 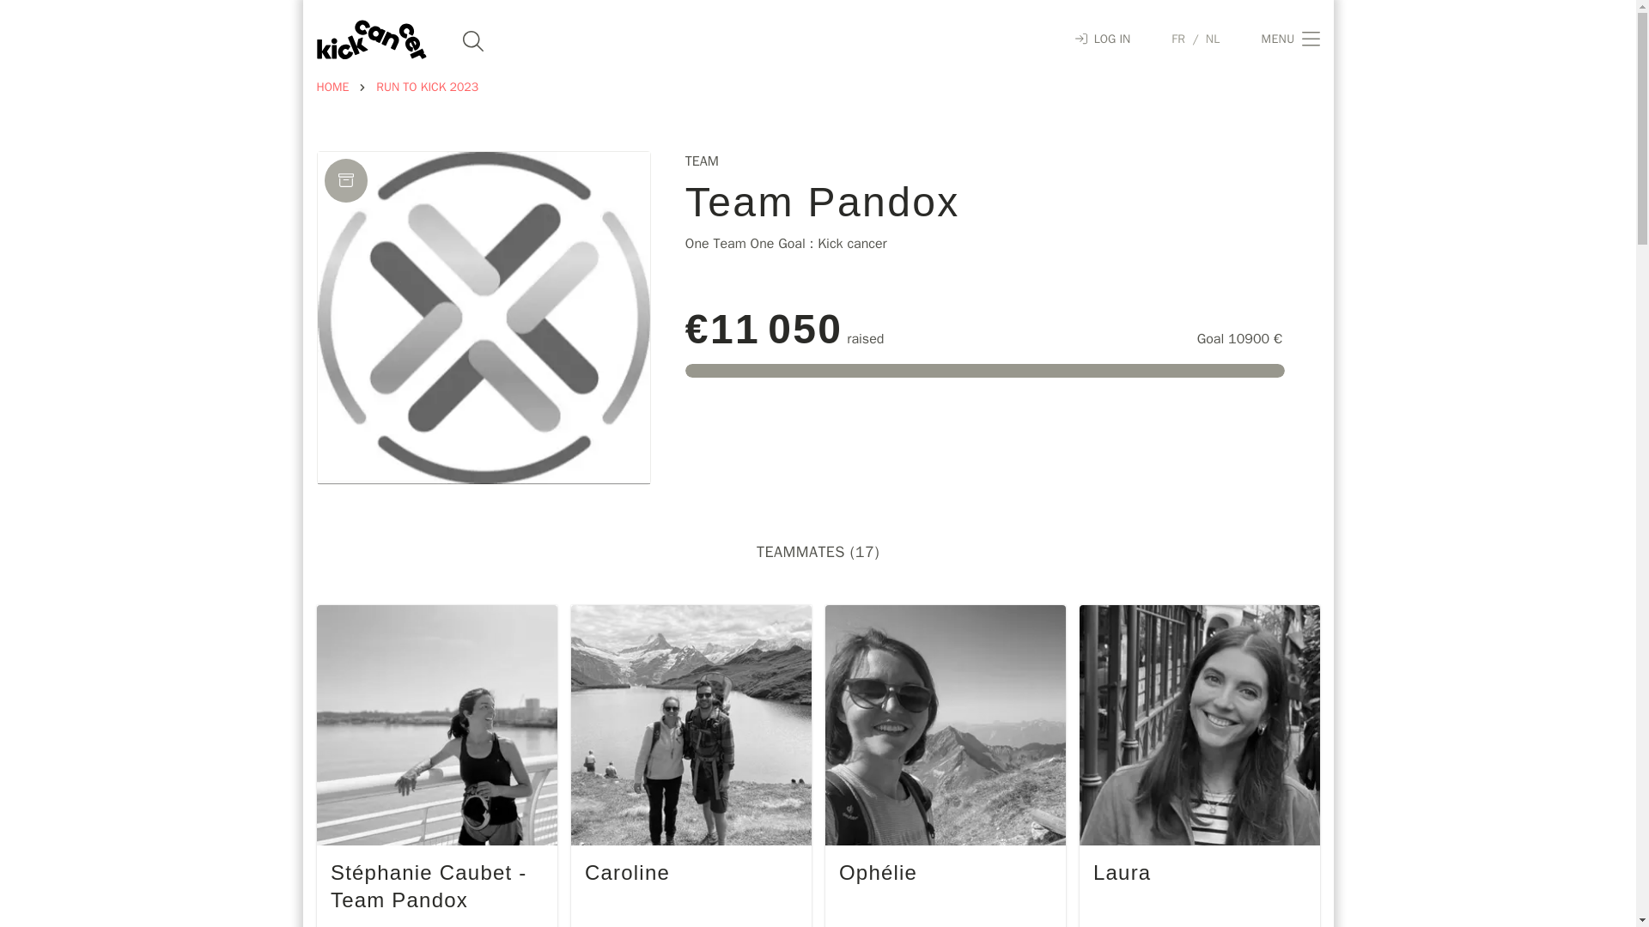 What do you see at coordinates (332, 88) in the screenshot?
I see `HOME` at bounding box center [332, 88].